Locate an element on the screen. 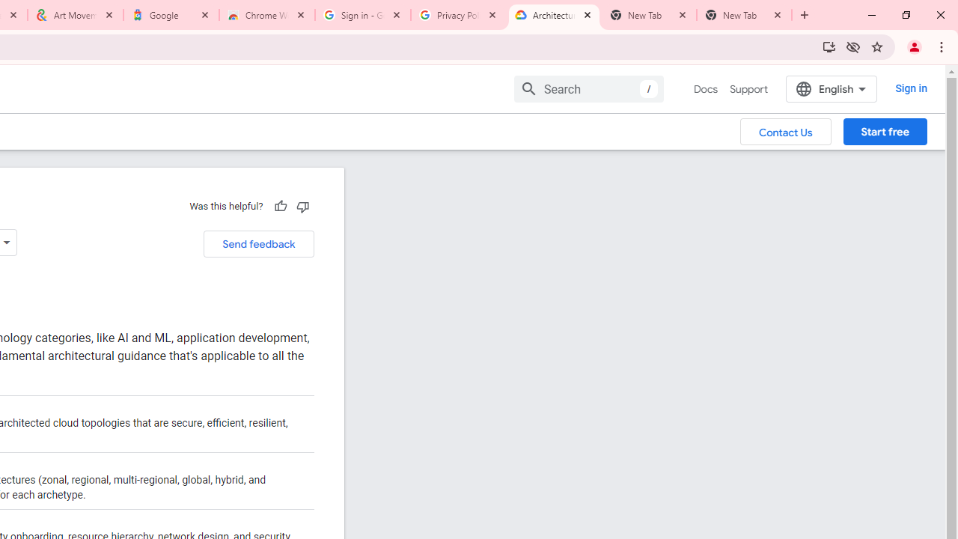 This screenshot has height=539, width=958. Chrome Web Store - Color themes by Chrome is located at coordinates (267, 15).